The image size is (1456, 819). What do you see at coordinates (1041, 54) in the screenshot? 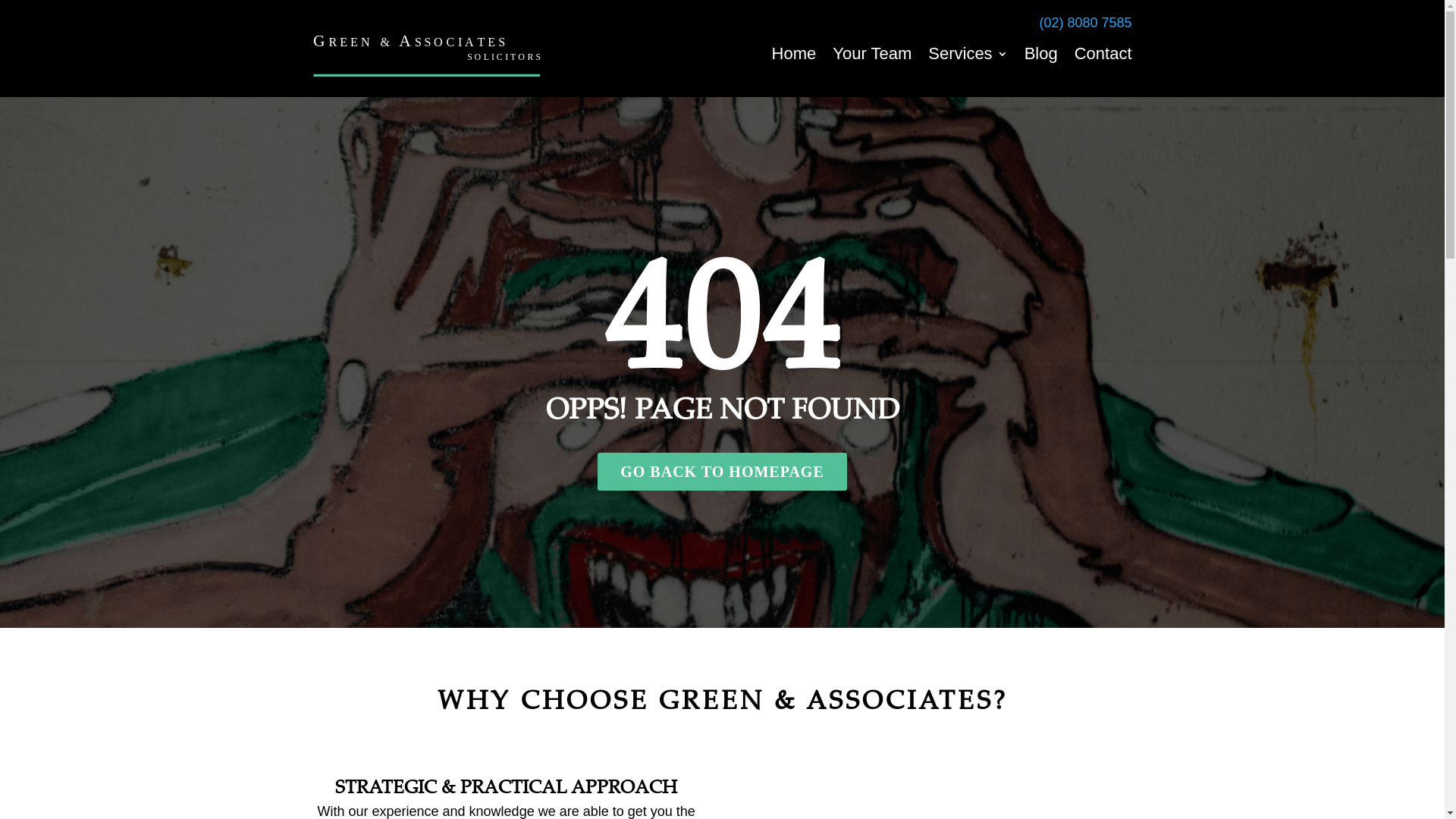
I see `Blog` at bounding box center [1041, 54].